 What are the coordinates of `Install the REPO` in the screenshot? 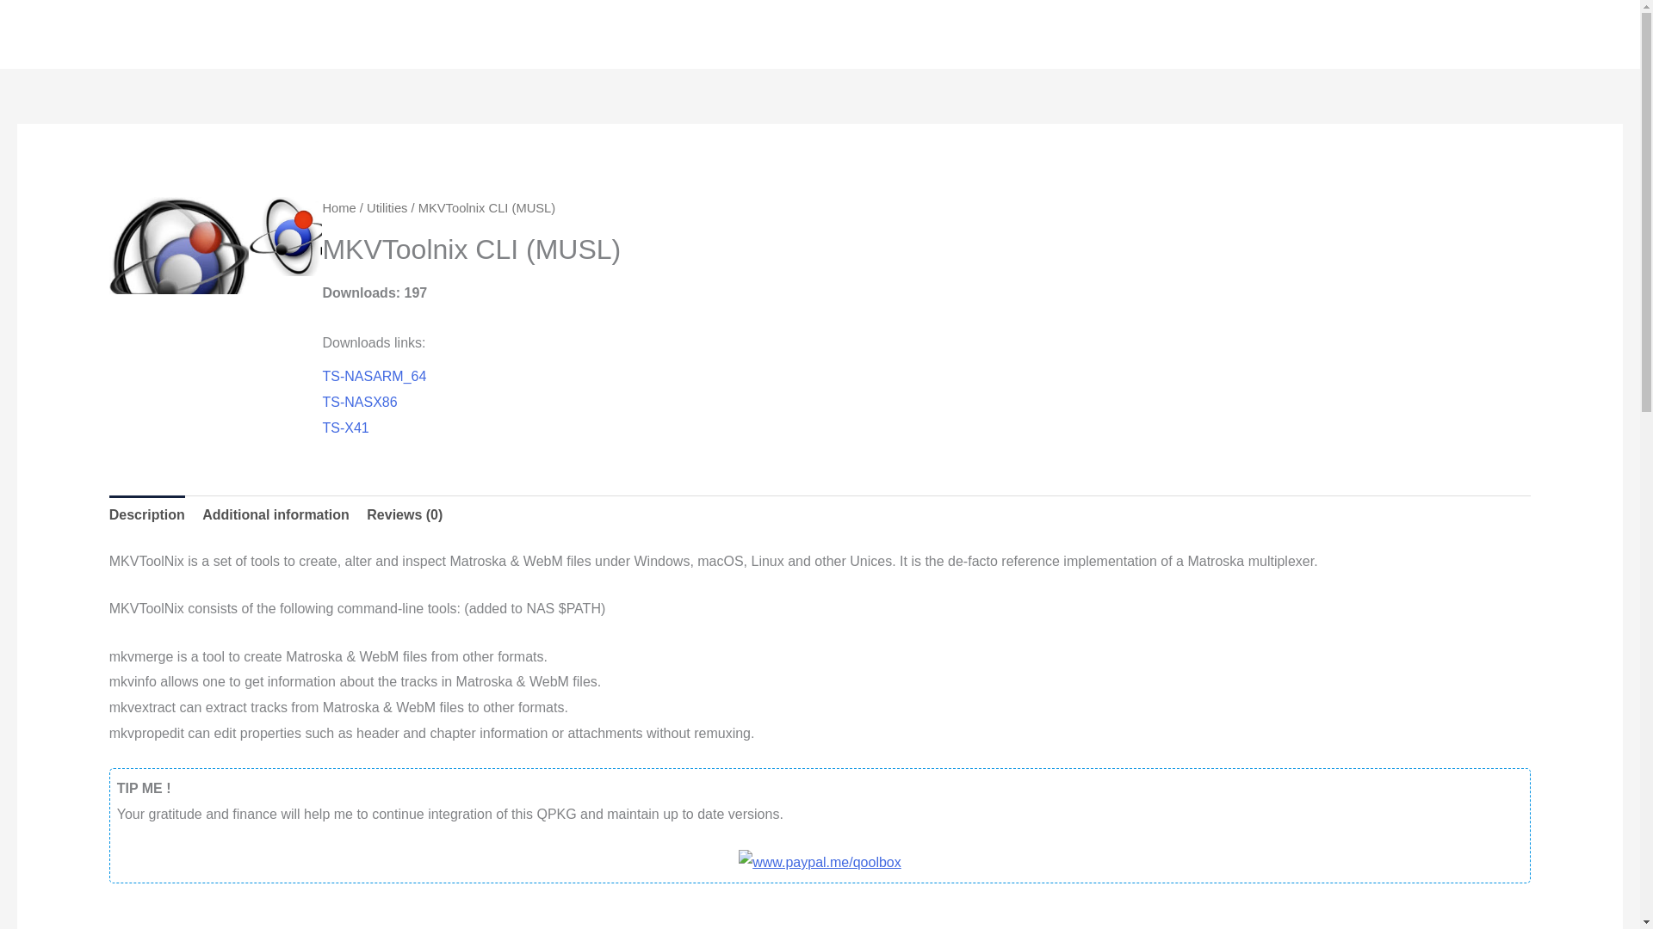 It's located at (1124, 34).